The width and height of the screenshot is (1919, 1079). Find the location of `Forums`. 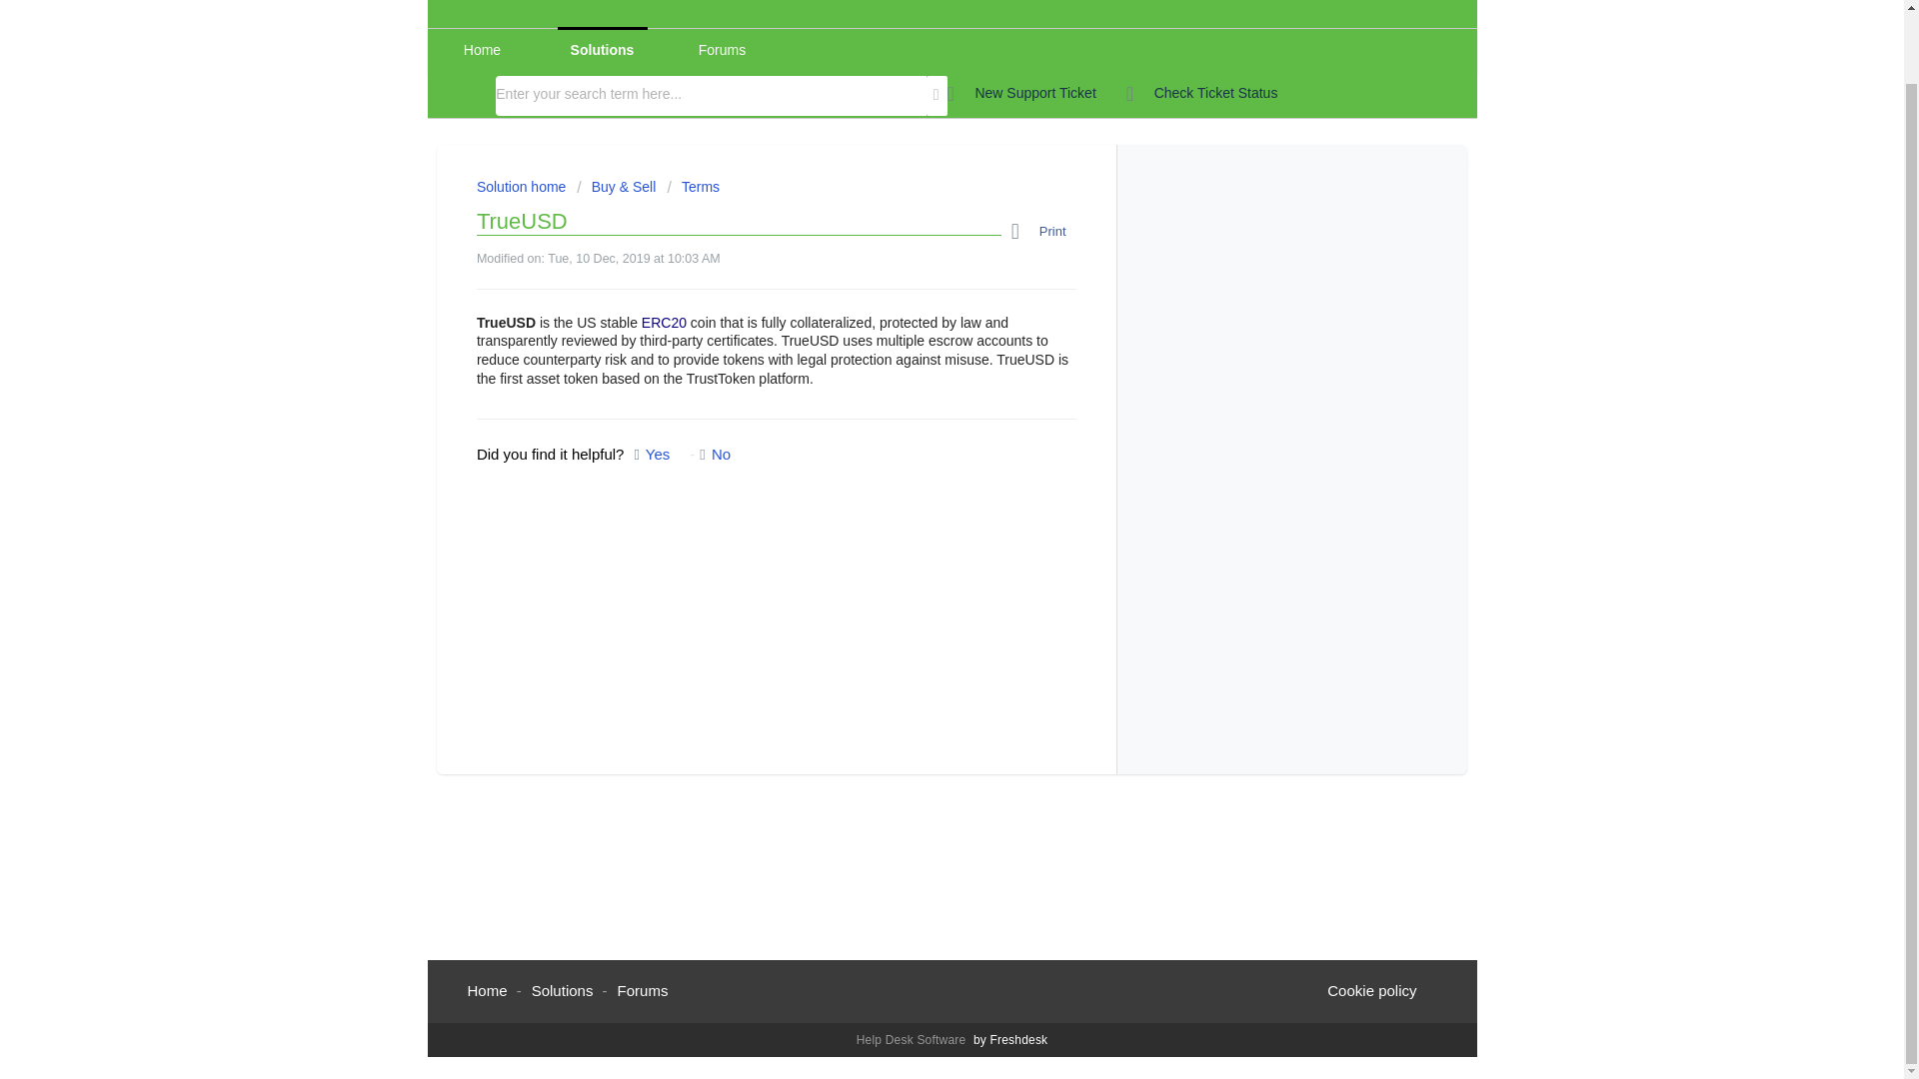

Forums is located at coordinates (643, 990).